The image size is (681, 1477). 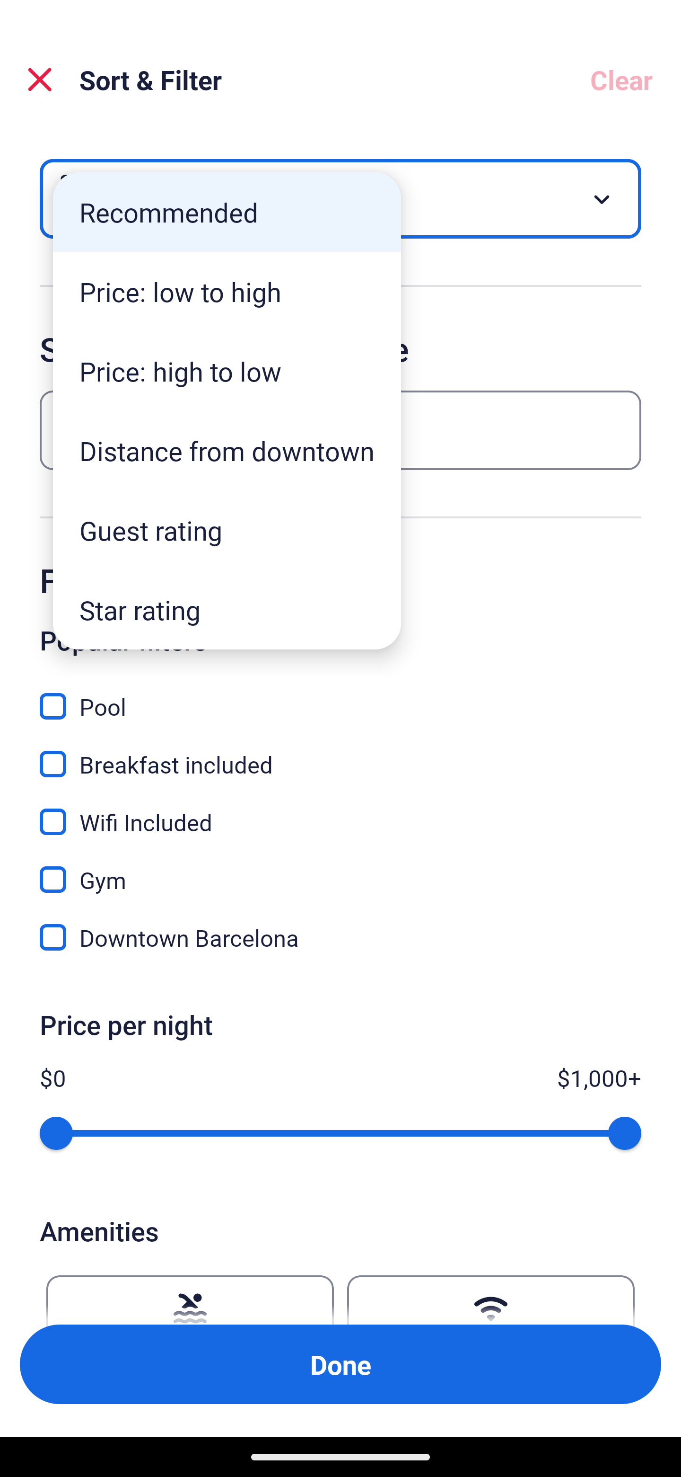 What do you see at coordinates (227, 530) in the screenshot?
I see `Guest rating` at bounding box center [227, 530].